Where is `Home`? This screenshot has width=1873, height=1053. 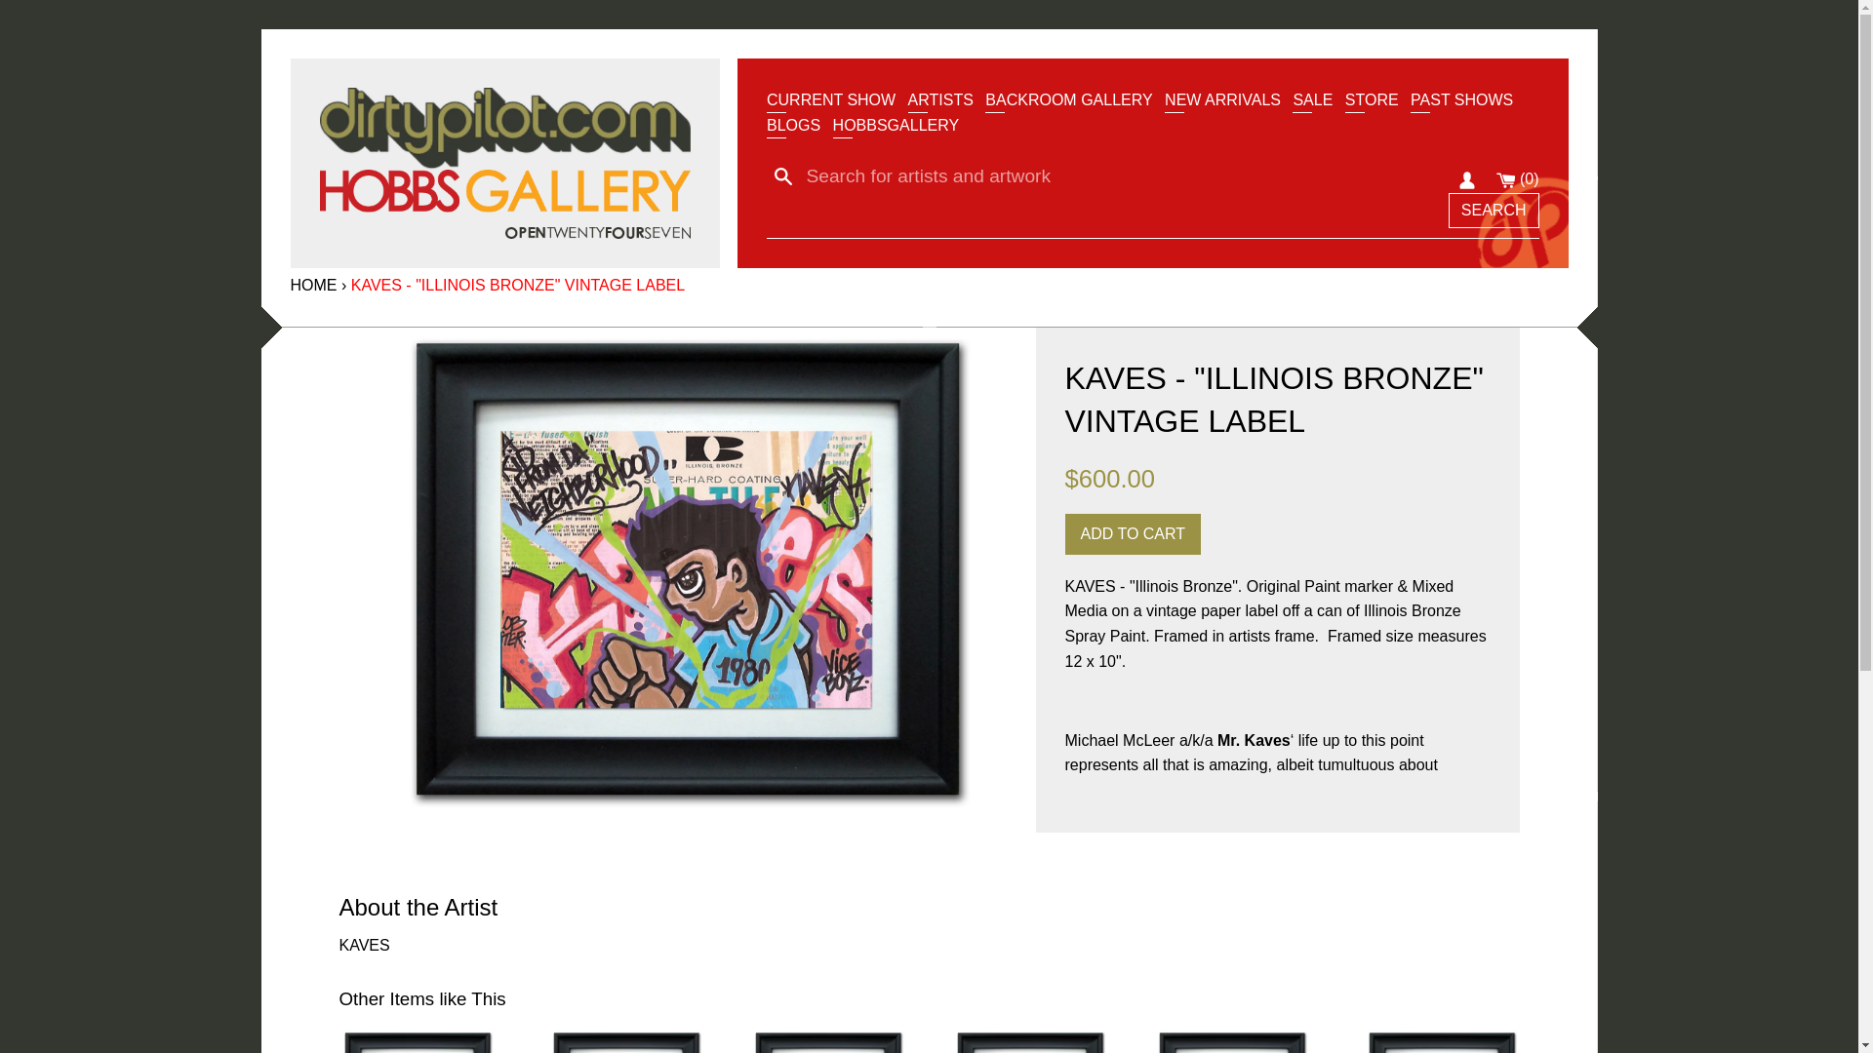 Home is located at coordinates (313, 285).